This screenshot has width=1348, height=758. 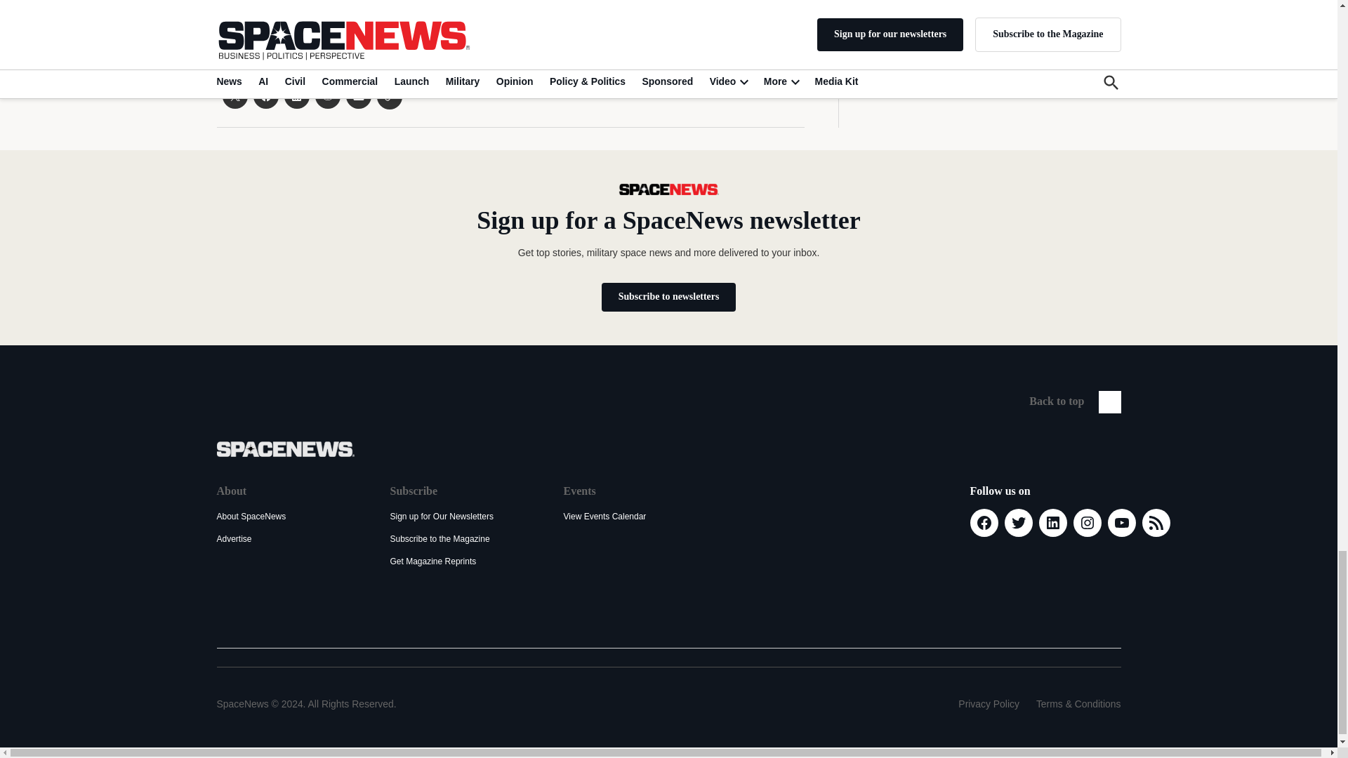 I want to click on Click to share on X, so click(x=234, y=95).